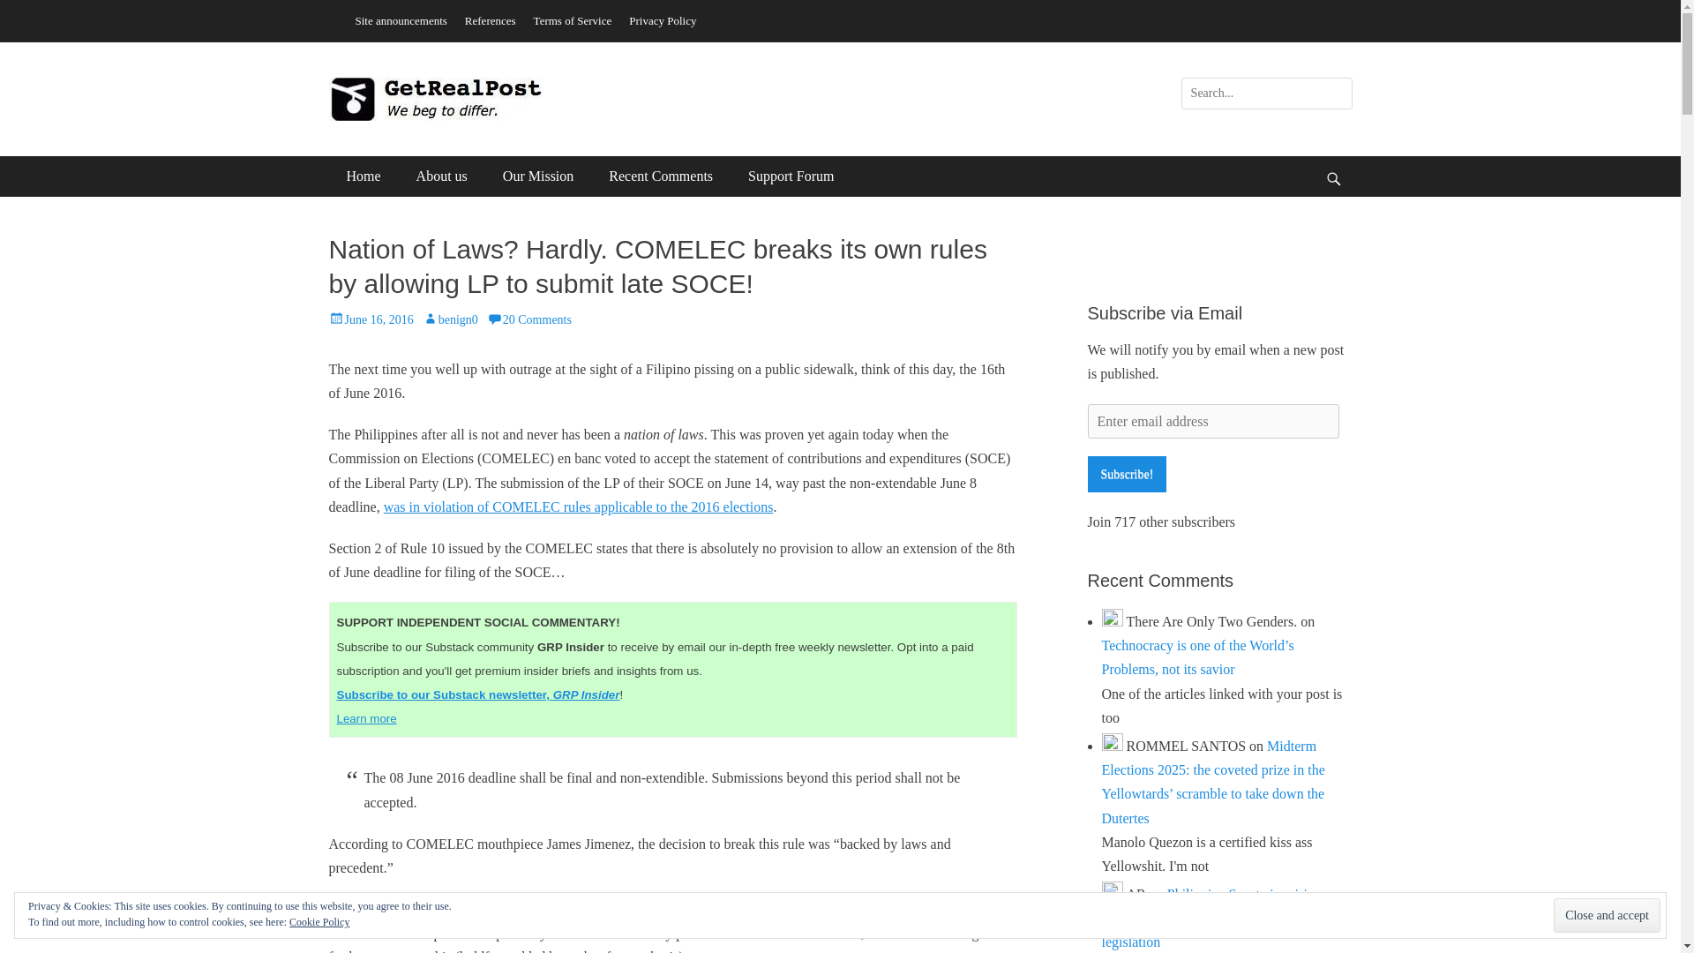 This screenshot has height=953, width=1694. I want to click on Search for:, so click(1266, 94).